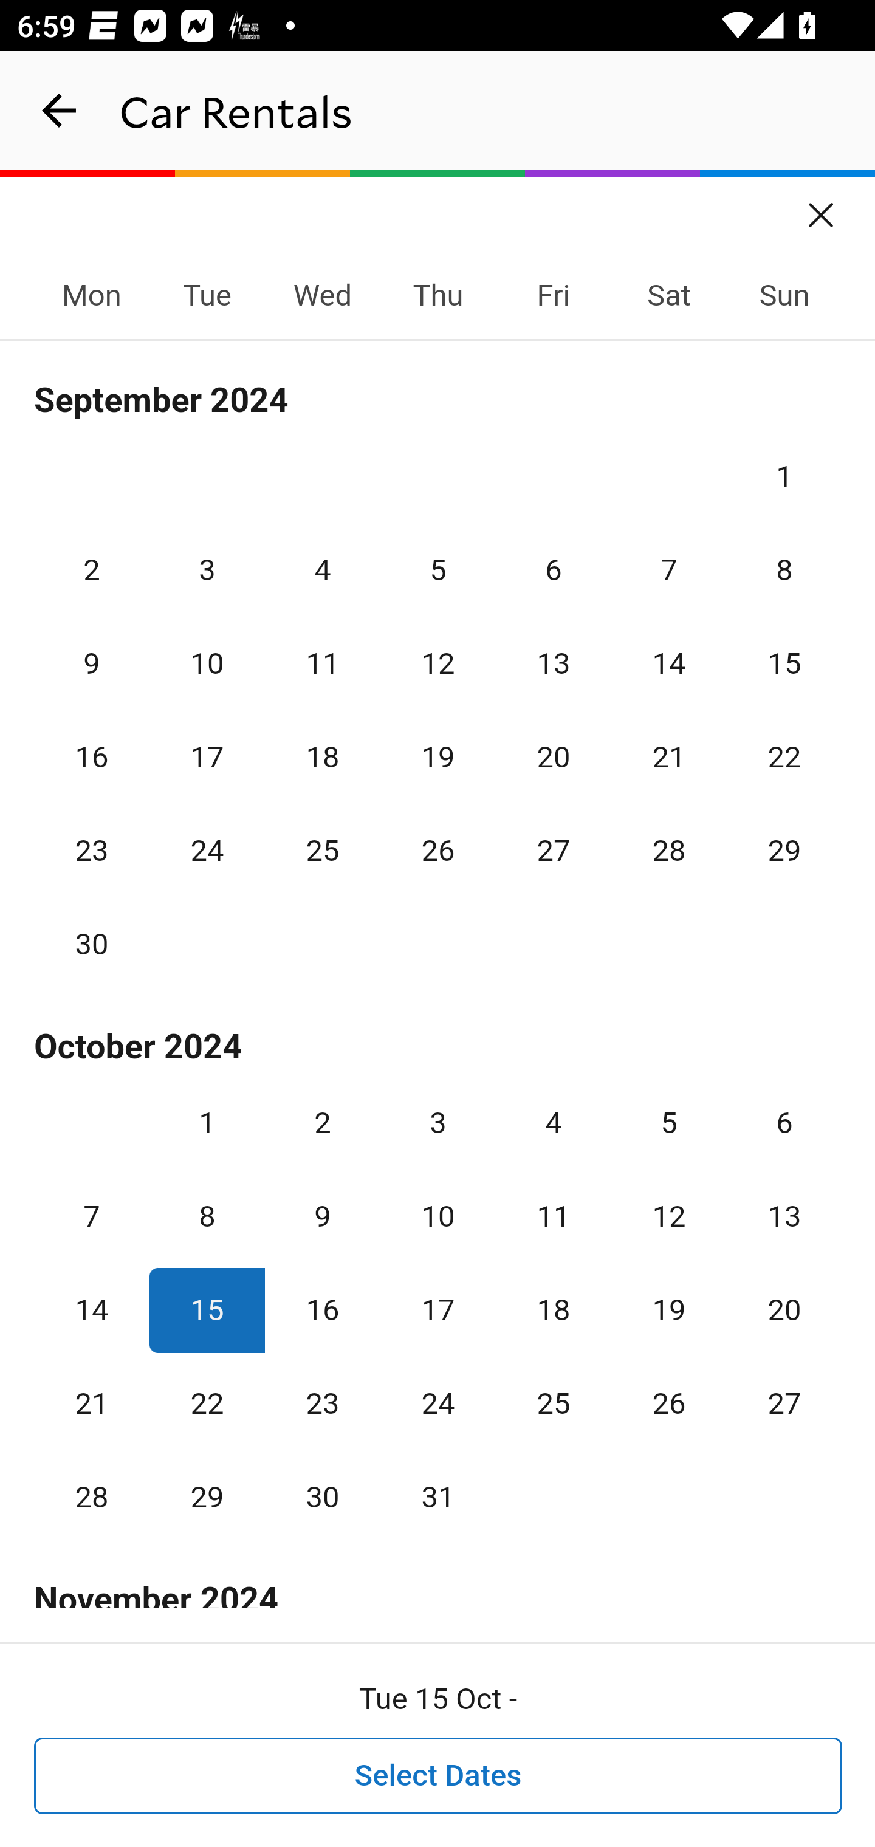 The height and width of the screenshot is (1847, 875). Describe the element at coordinates (784, 851) in the screenshot. I see `29 September 2024` at that location.